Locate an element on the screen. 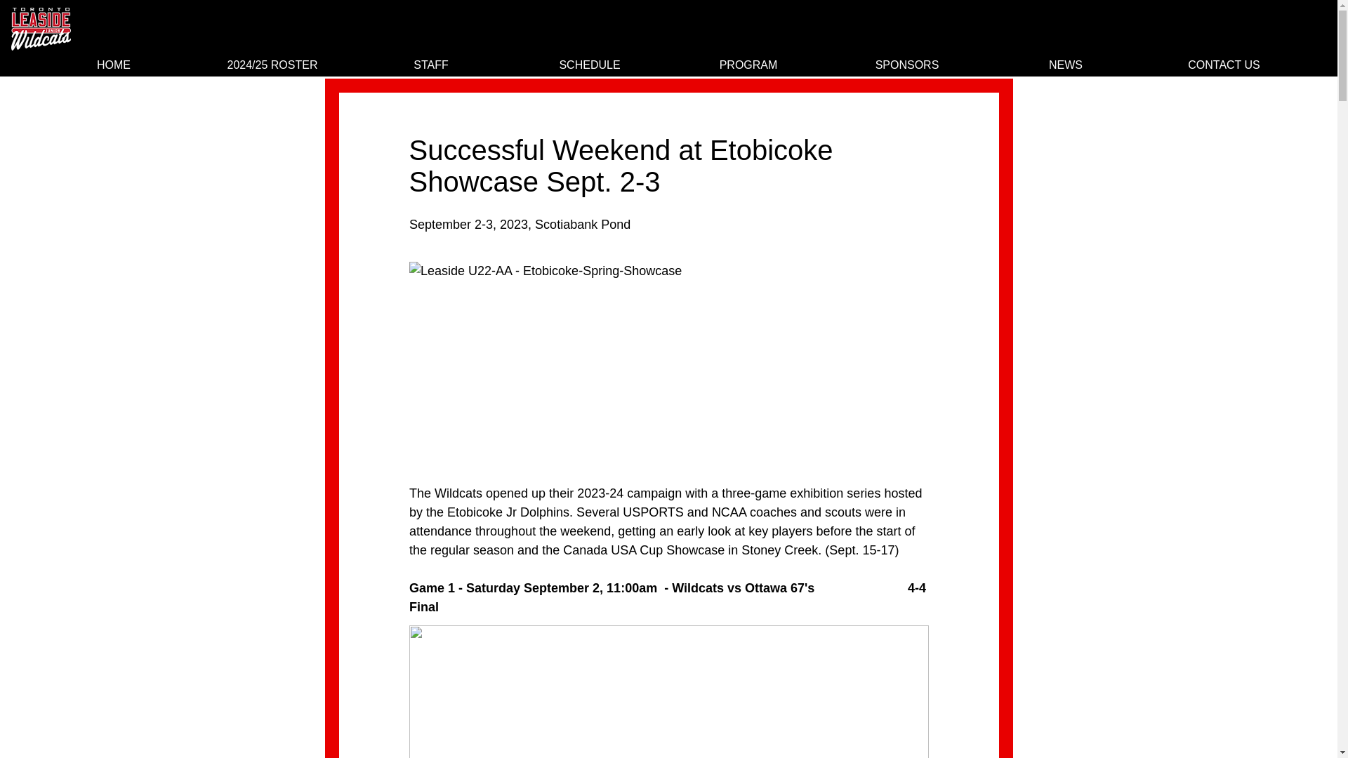  PROGRAM is located at coordinates (748, 65).